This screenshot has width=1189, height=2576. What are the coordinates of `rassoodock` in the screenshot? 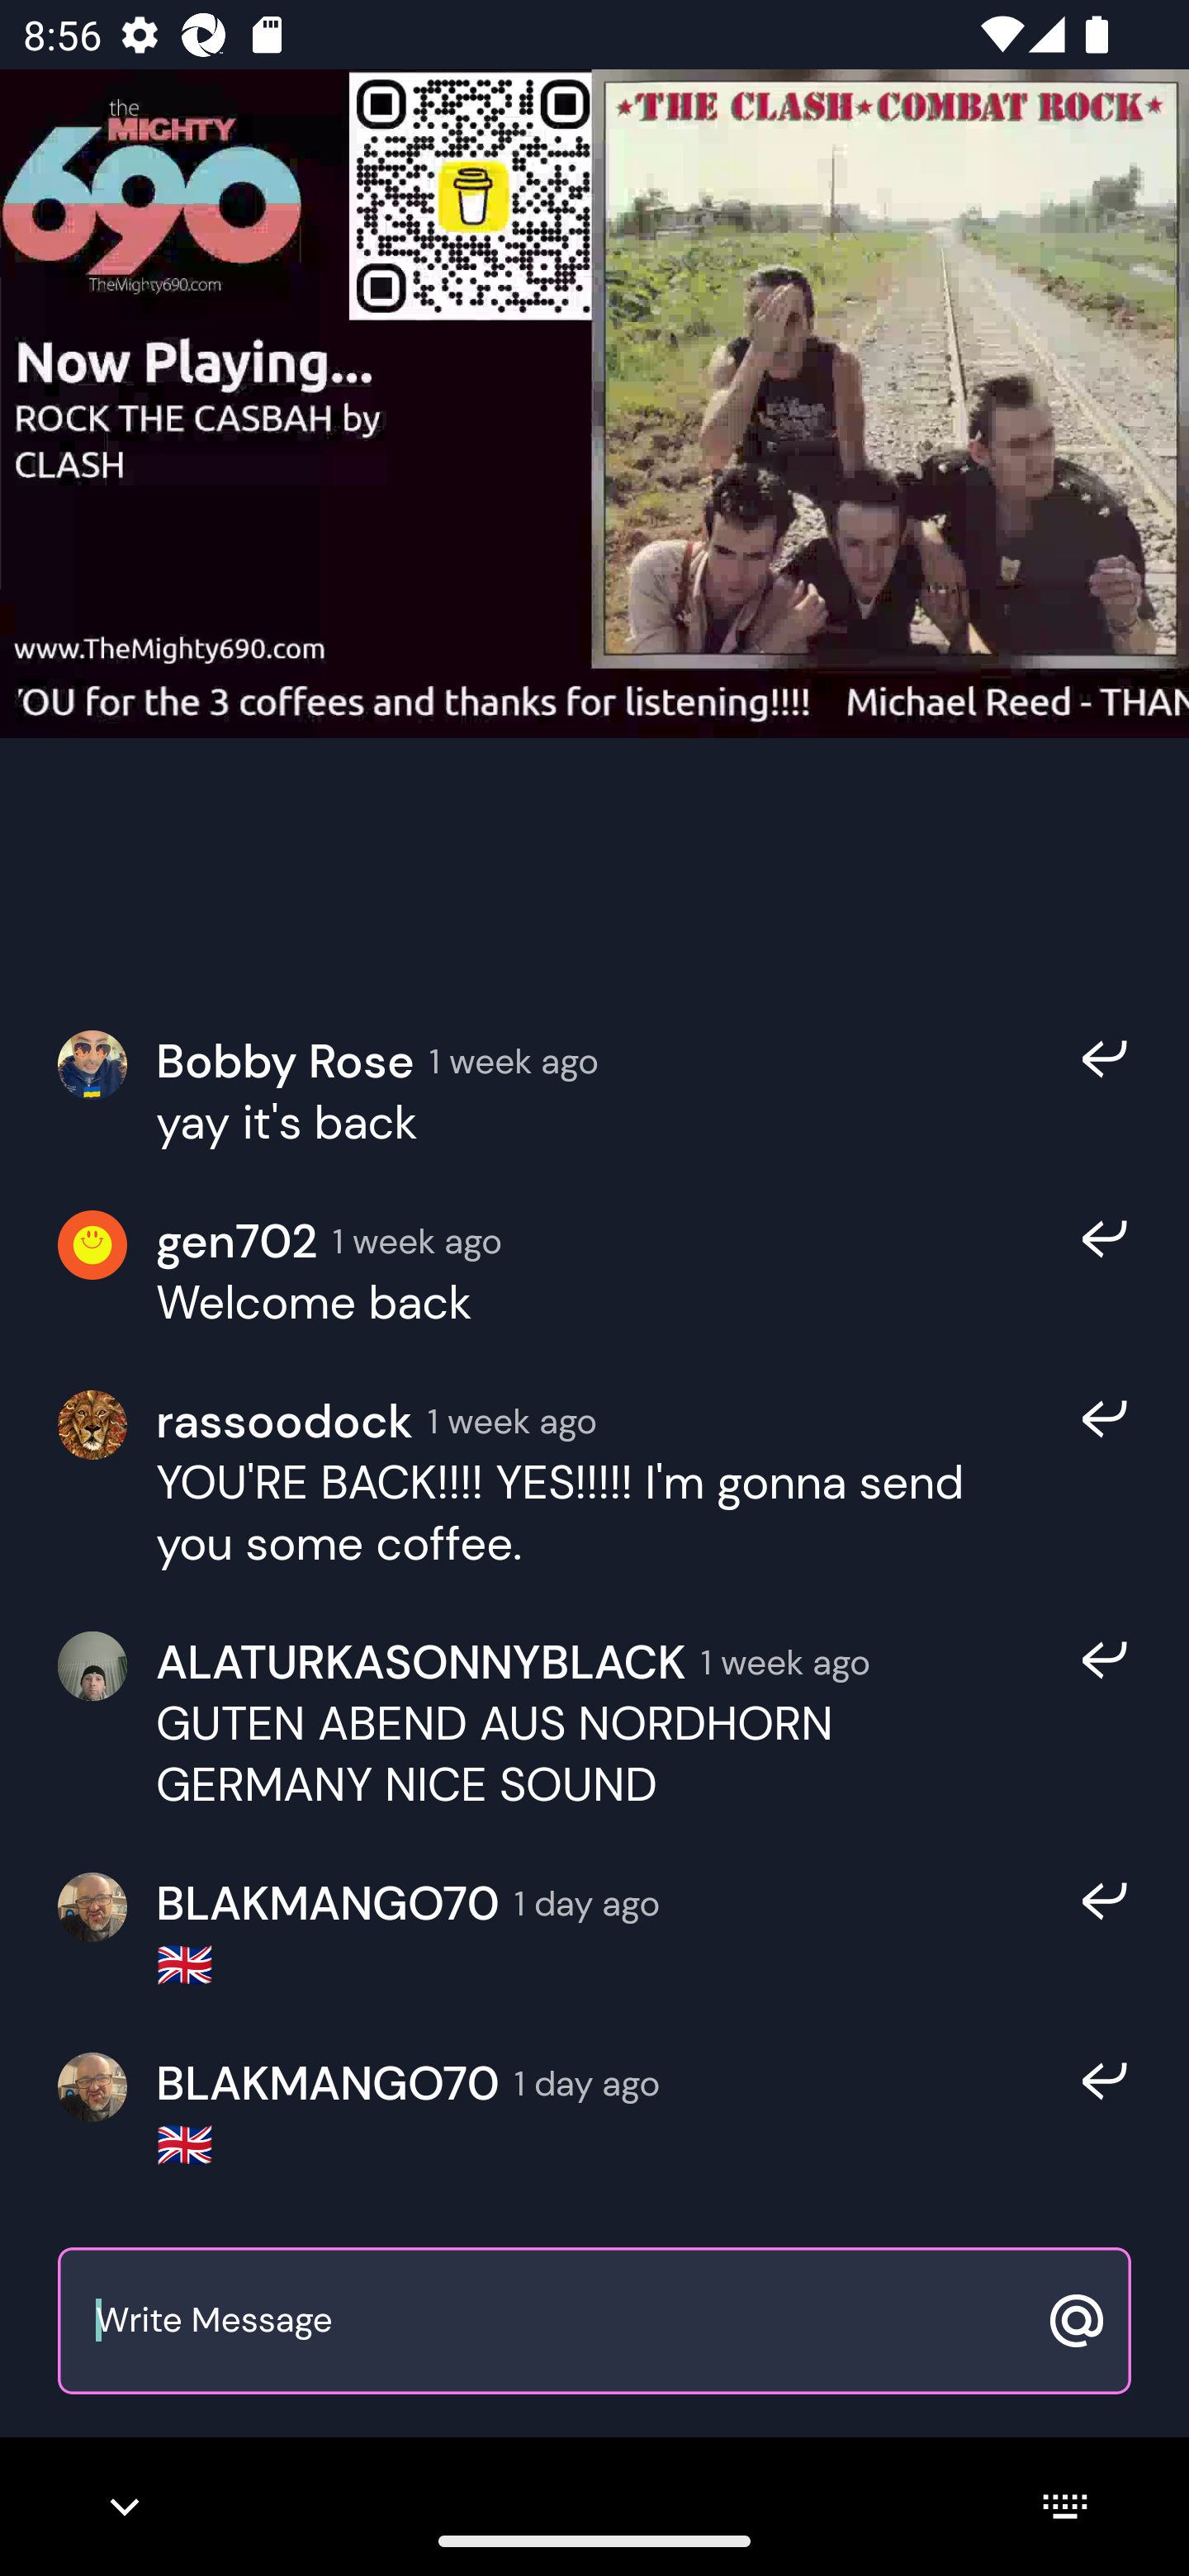 It's located at (284, 1420).